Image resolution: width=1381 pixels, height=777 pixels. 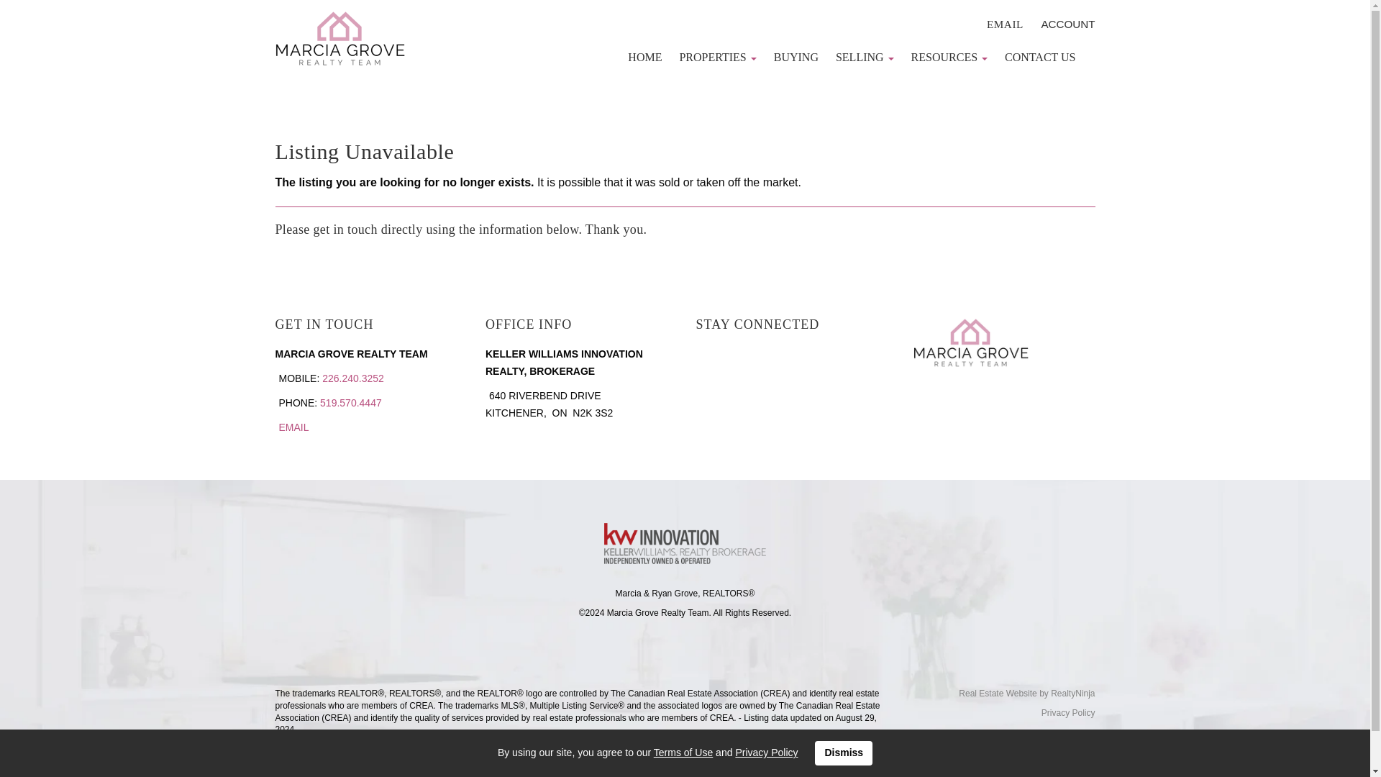 I want to click on EMAIL, so click(x=1005, y=24).